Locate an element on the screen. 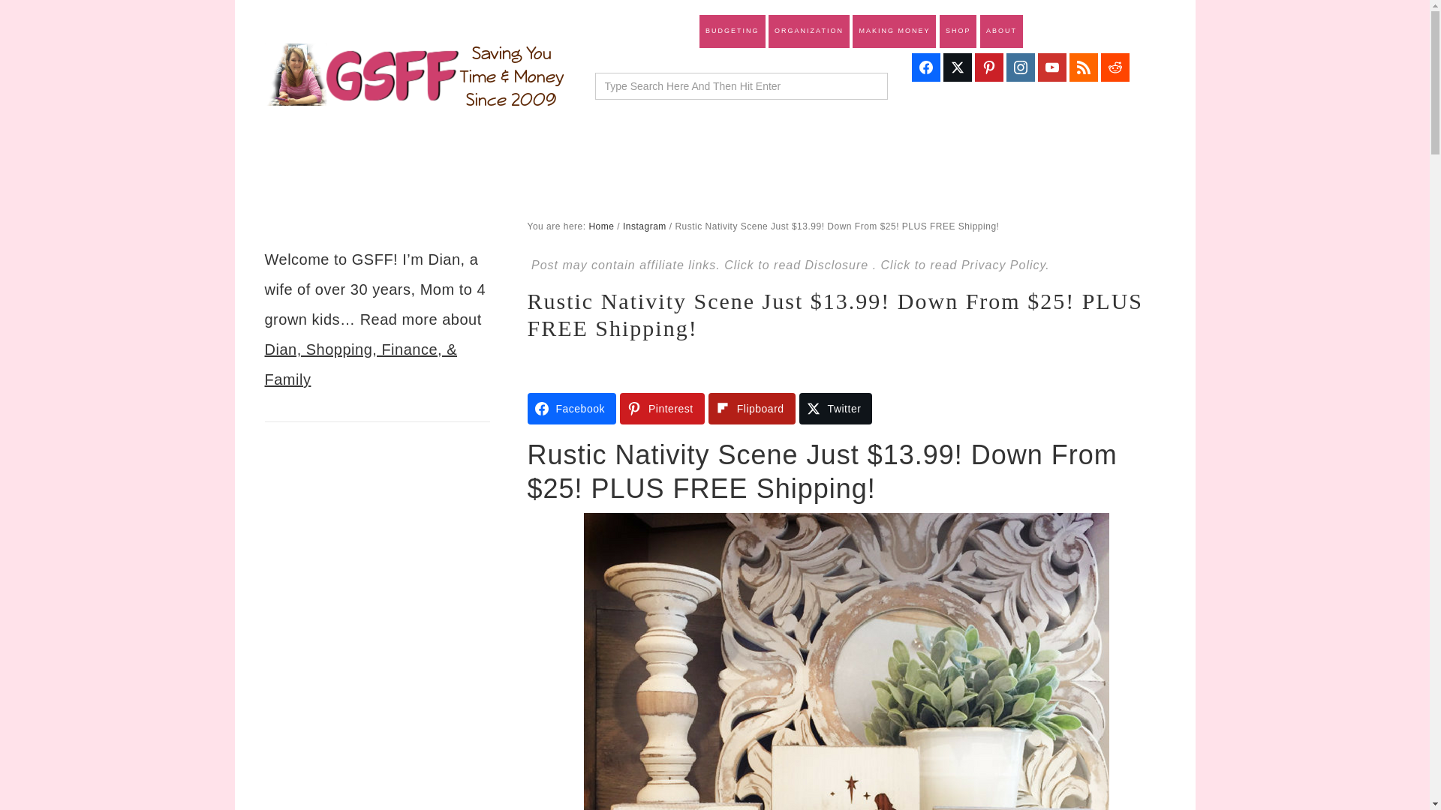  ABOUT is located at coordinates (1001, 31).